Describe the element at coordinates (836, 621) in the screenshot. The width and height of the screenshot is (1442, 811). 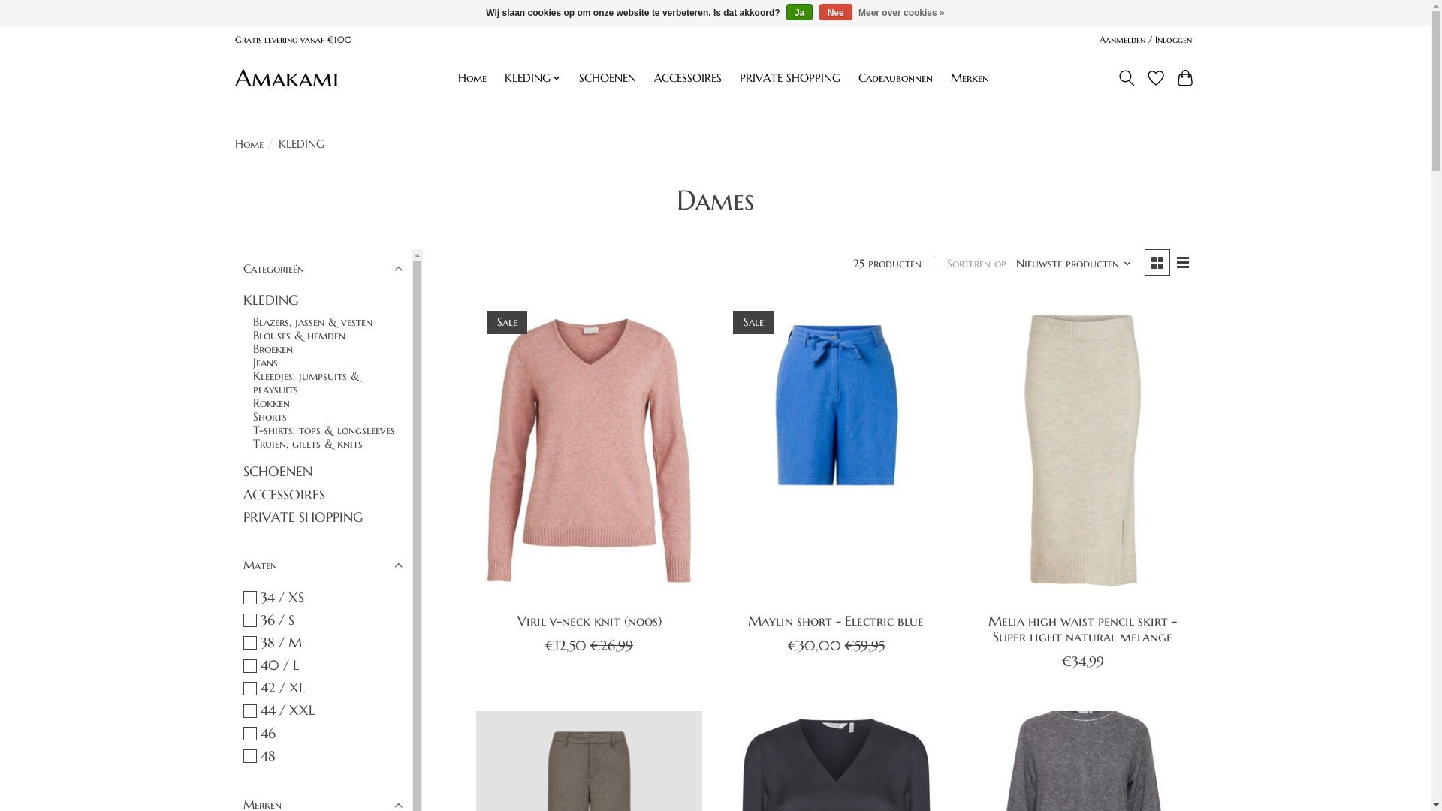
I see `Maylin short - Electric blue` at that location.